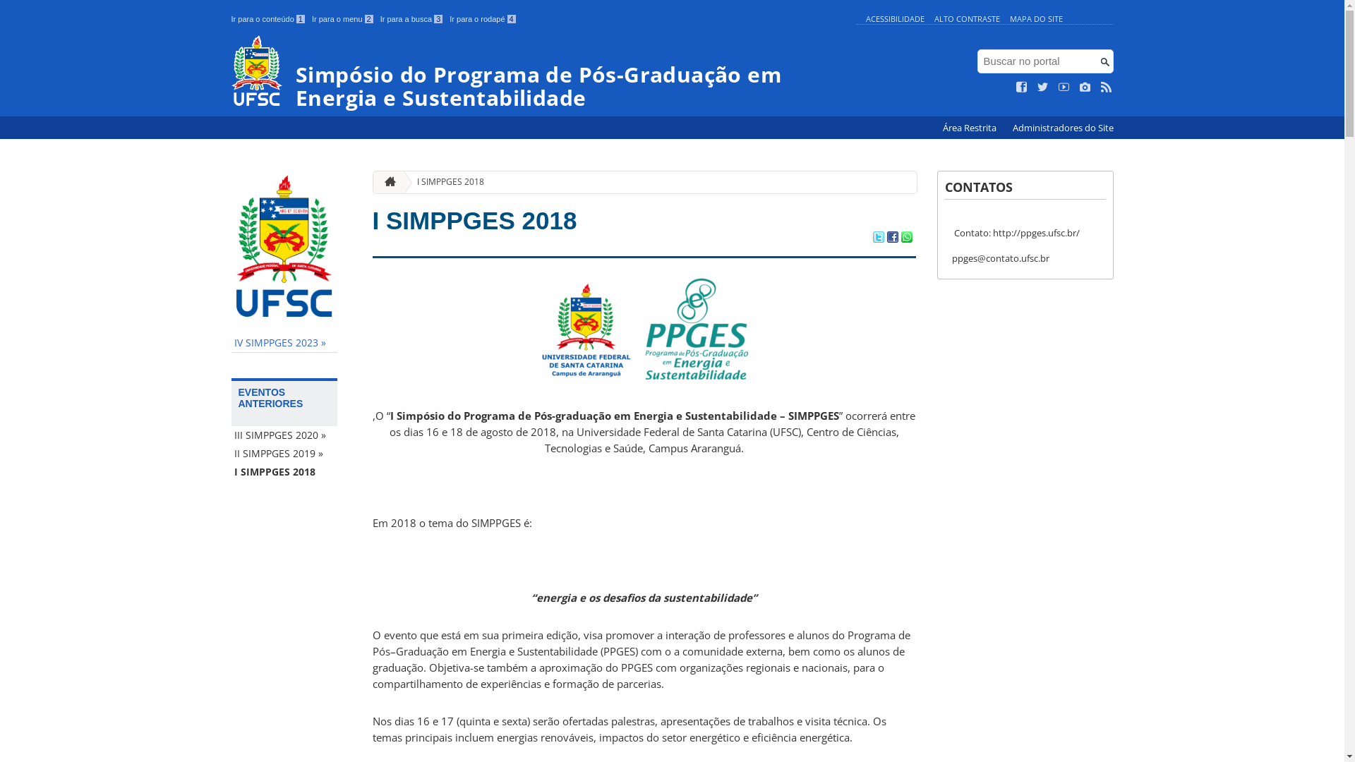 The width and height of the screenshot is (1355, 762). I want to click on Curta no Facebook, so click(1022, 87).